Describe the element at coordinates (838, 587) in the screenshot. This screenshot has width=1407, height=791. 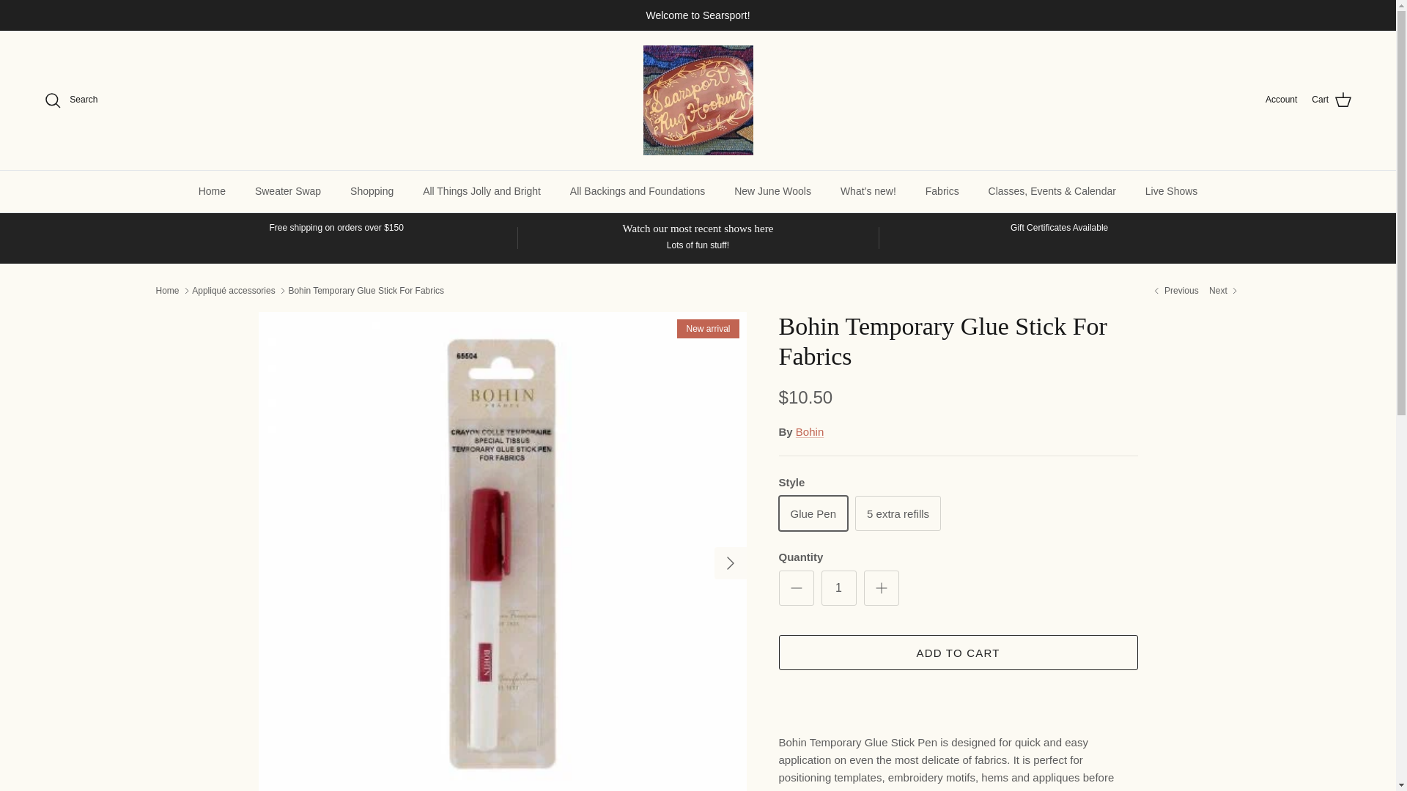
I see `1` at that location.